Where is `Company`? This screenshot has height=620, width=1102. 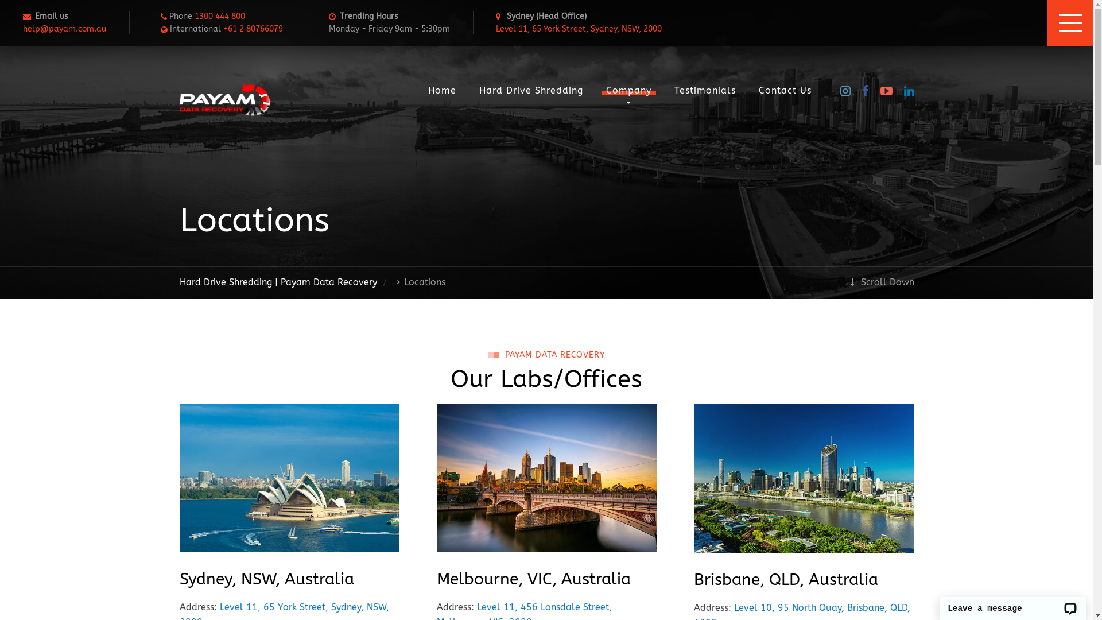
Company is located at coordinates (629, 91).